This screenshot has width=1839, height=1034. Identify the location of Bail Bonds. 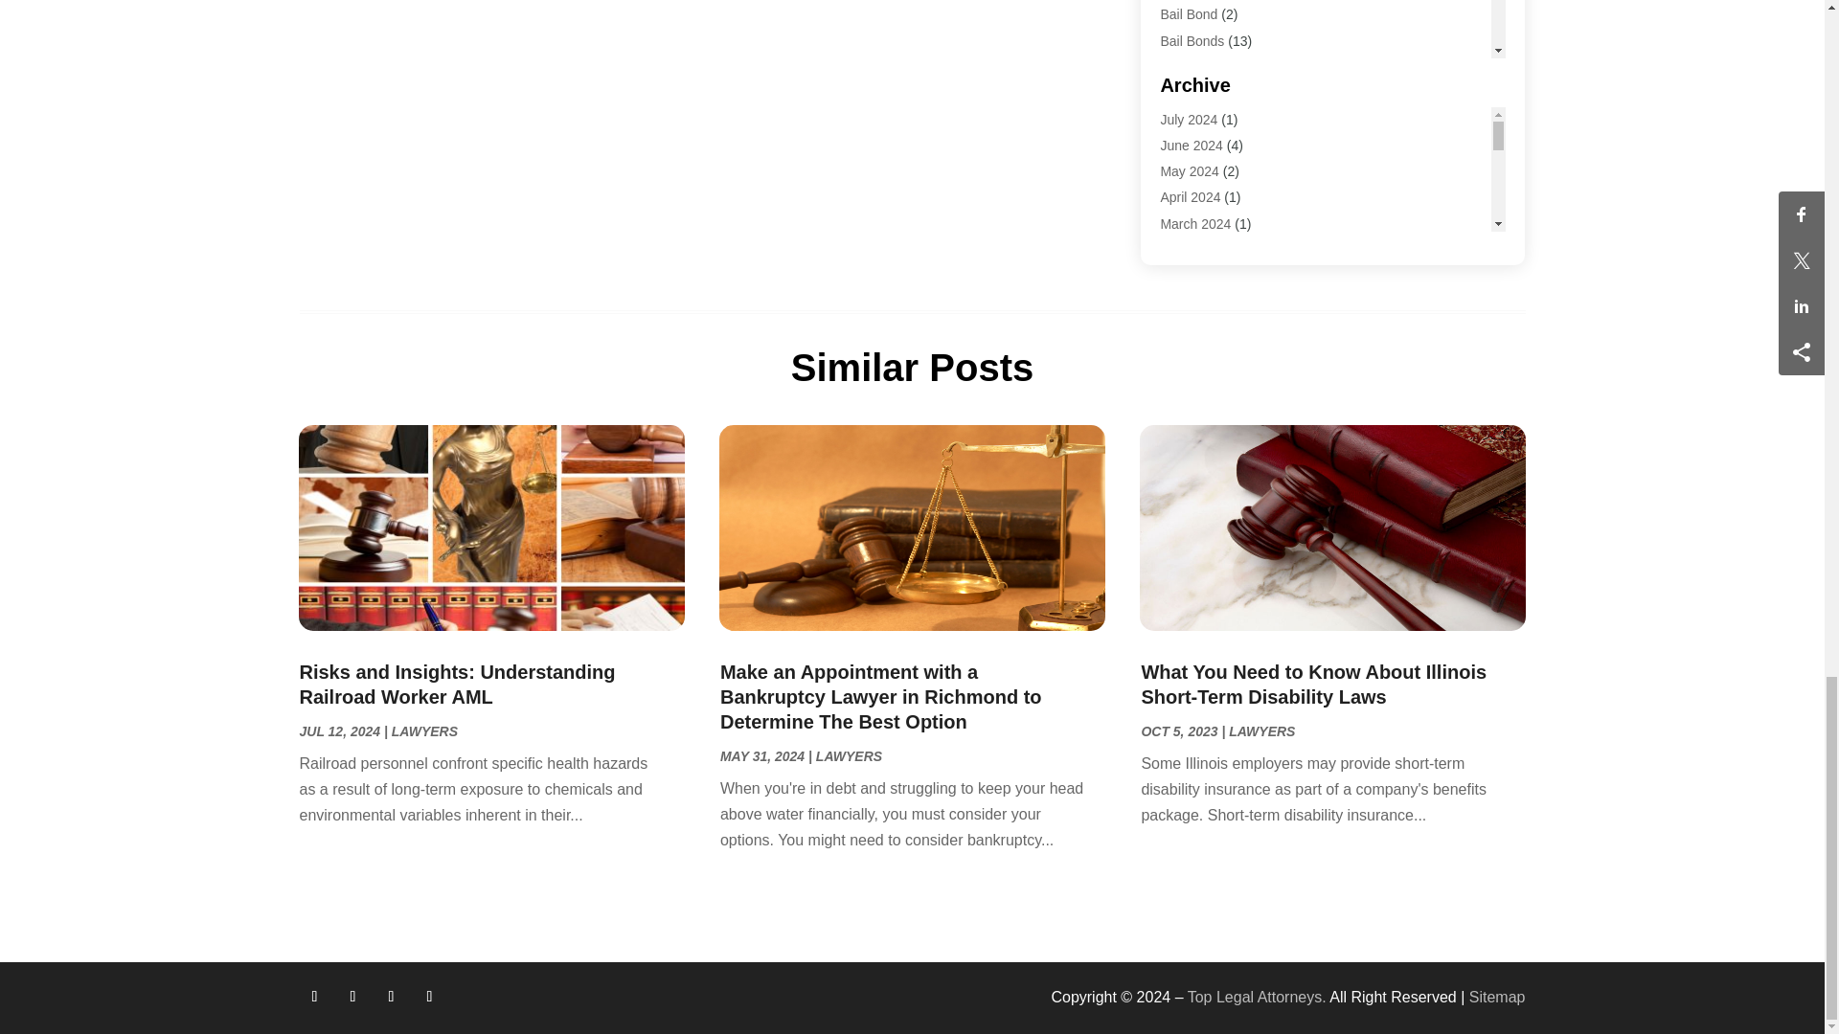
(1192, 40).